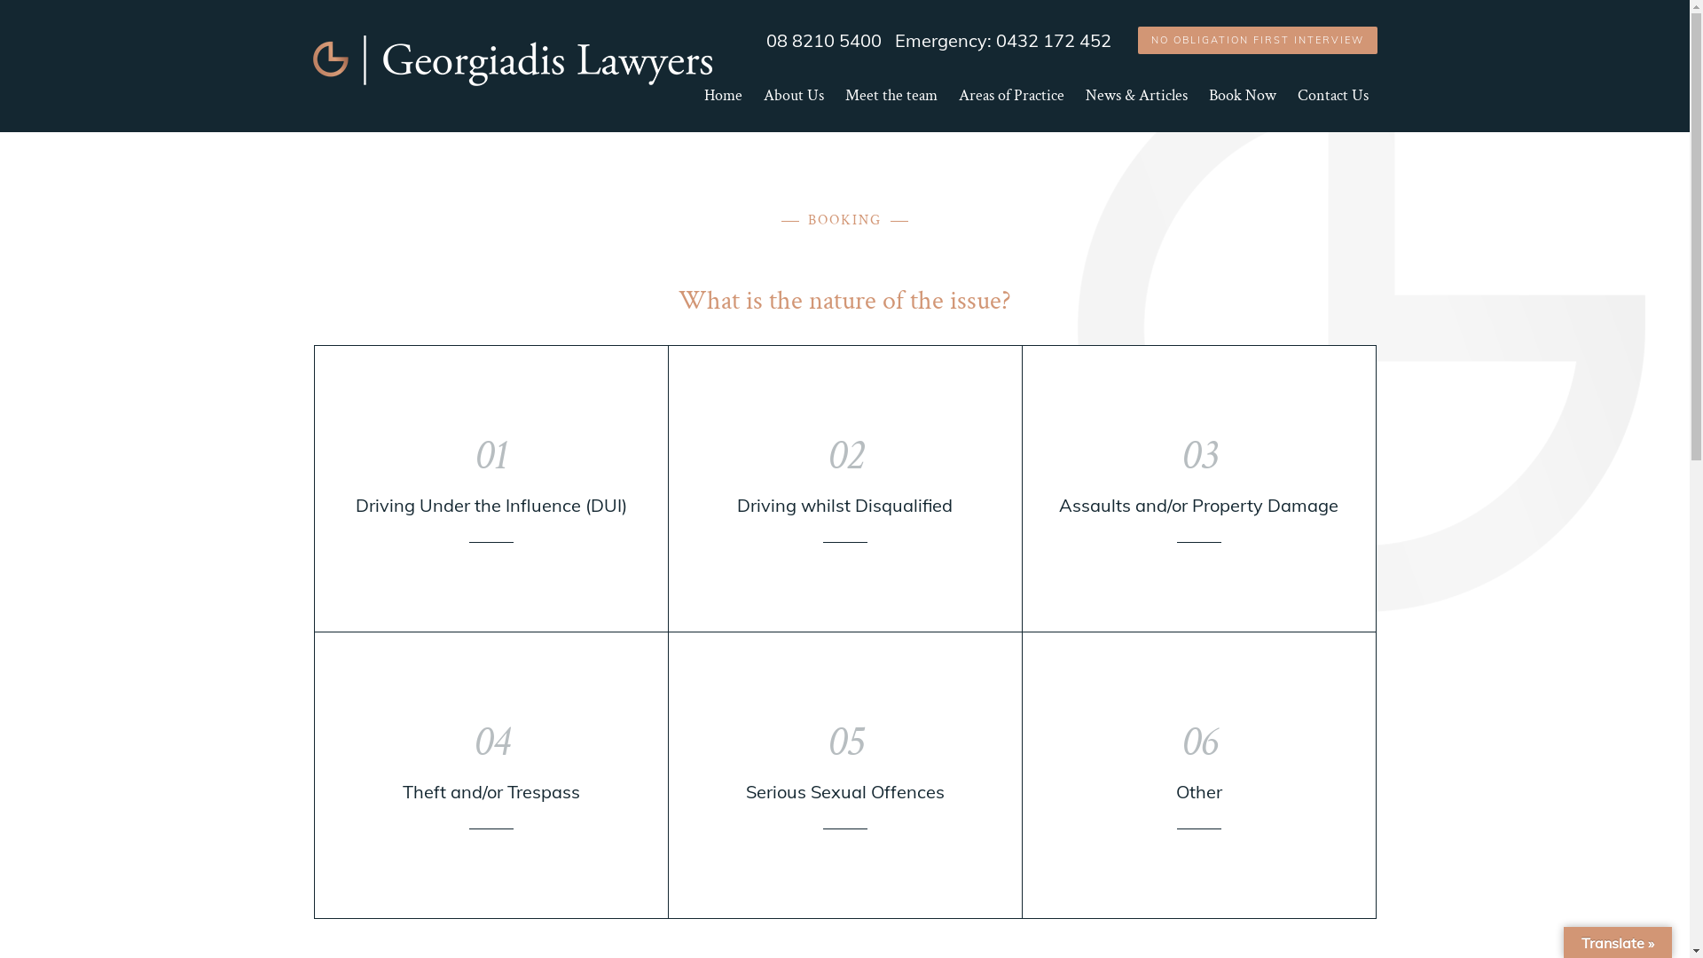  Describe the element at coordinates (1137, 109) in the screenshot. I see `News & Articles` at that location.